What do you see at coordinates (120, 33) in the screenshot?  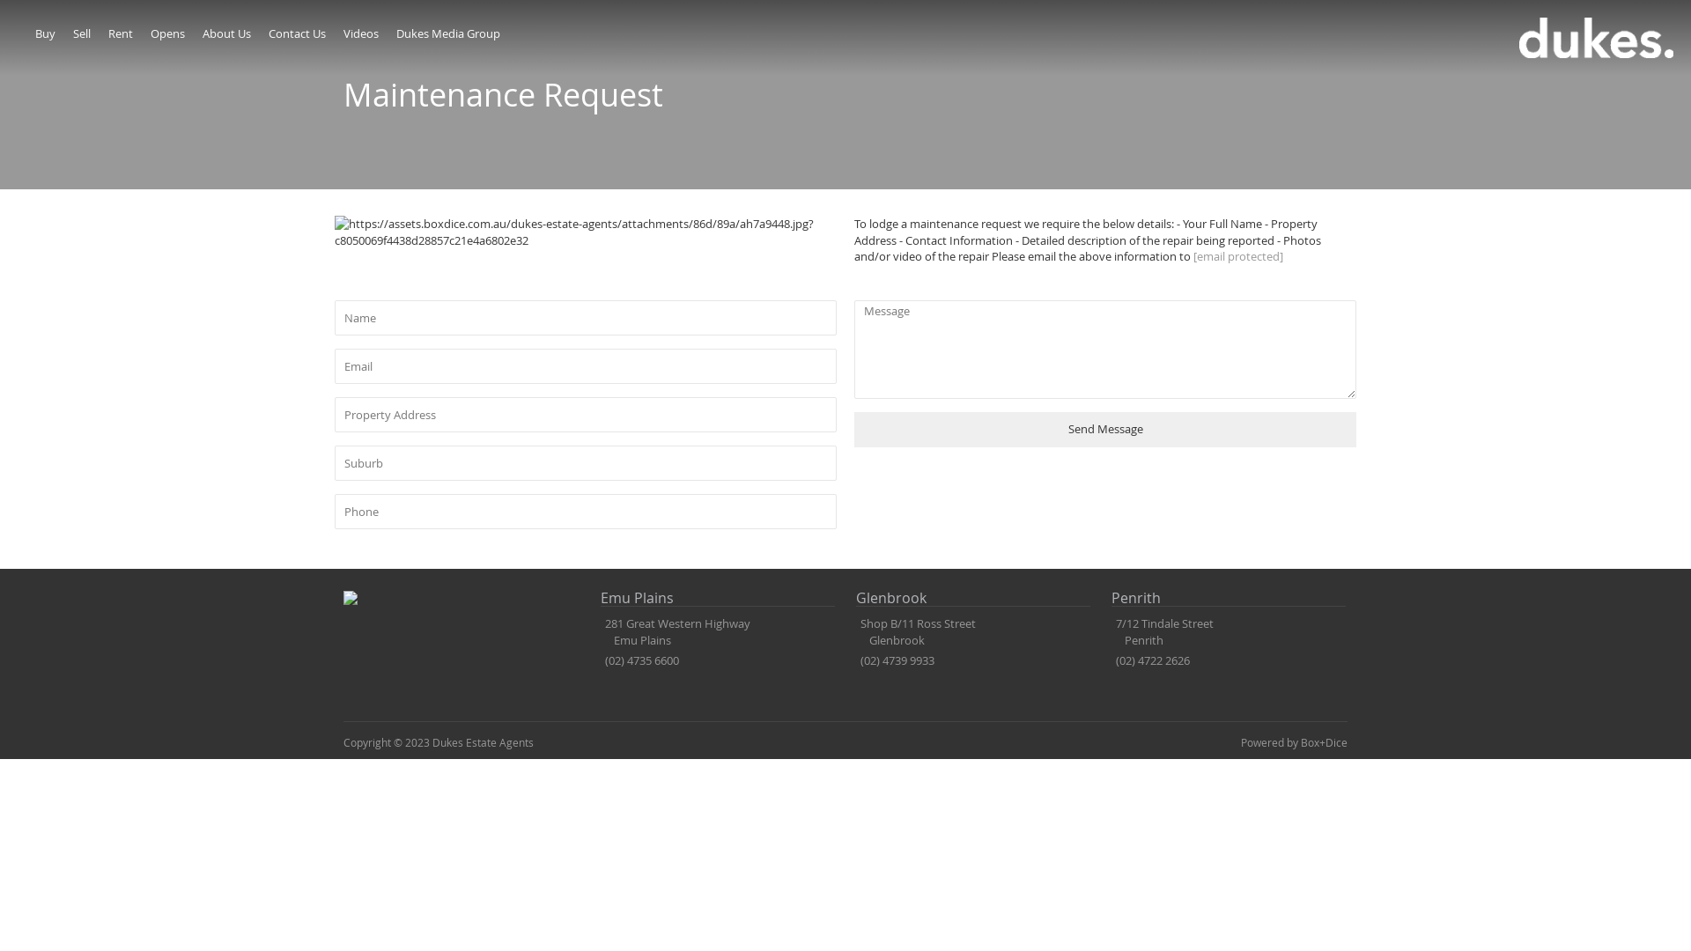 I see `Rent` at bounding box center [120, 33].